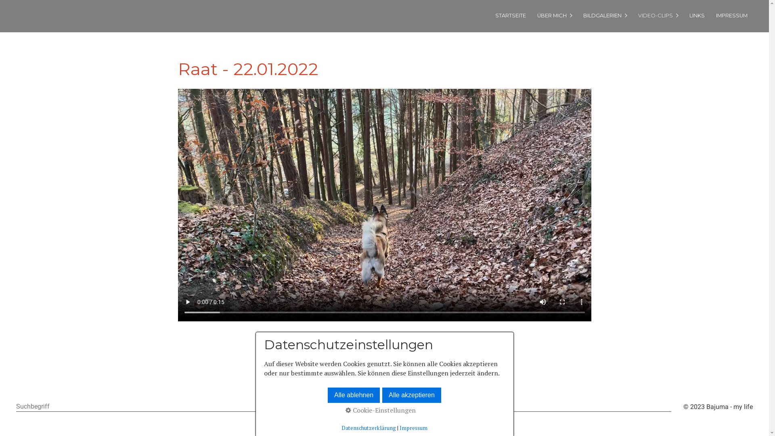 The height and width of the screenshot is (436, 775). What do you see at coordinates (667, 407) in the screenshot?
I see `Suchen` at bounding box center [667, 407].